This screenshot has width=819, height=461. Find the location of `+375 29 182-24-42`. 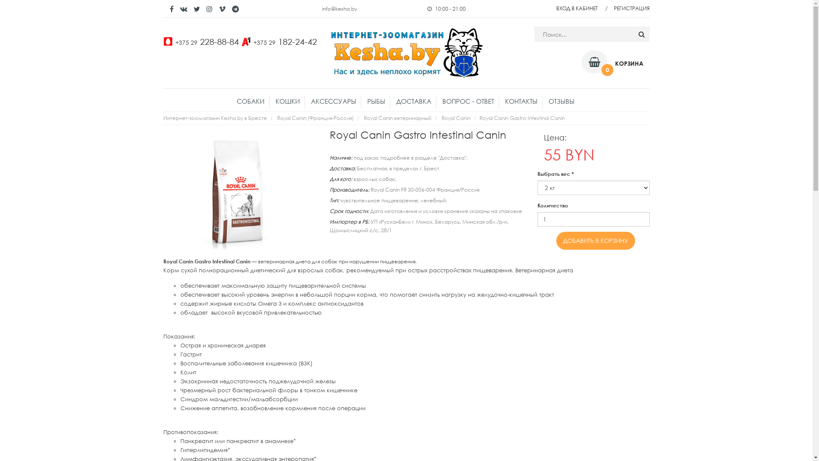

+375 29 182-24-42 is located at coordinates (285, 41).